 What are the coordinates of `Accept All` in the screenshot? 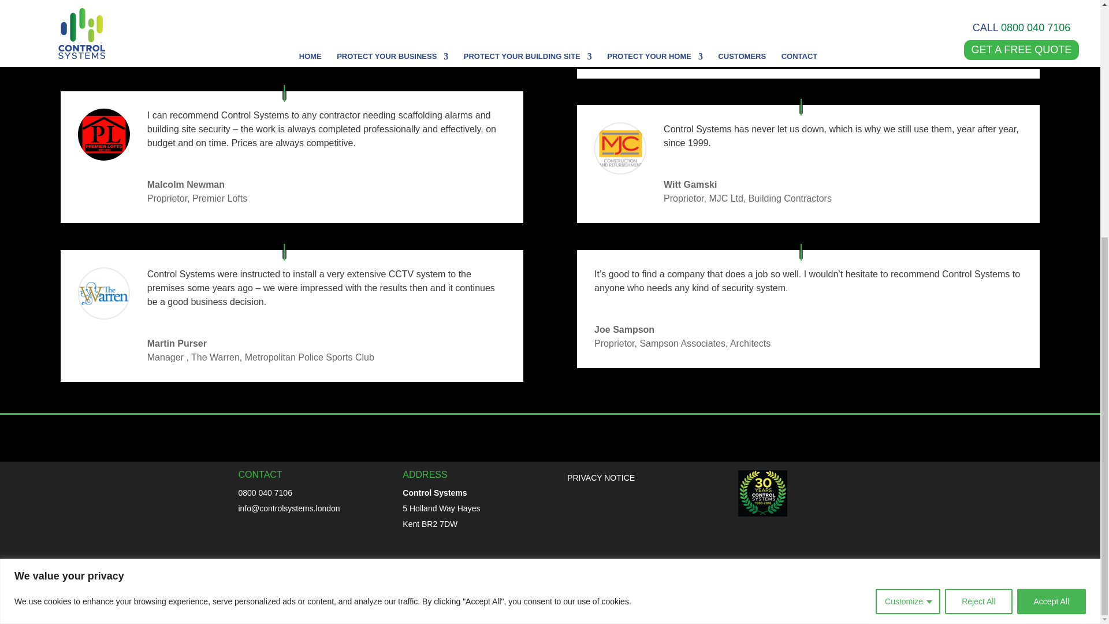 It's located at (1051, 223).